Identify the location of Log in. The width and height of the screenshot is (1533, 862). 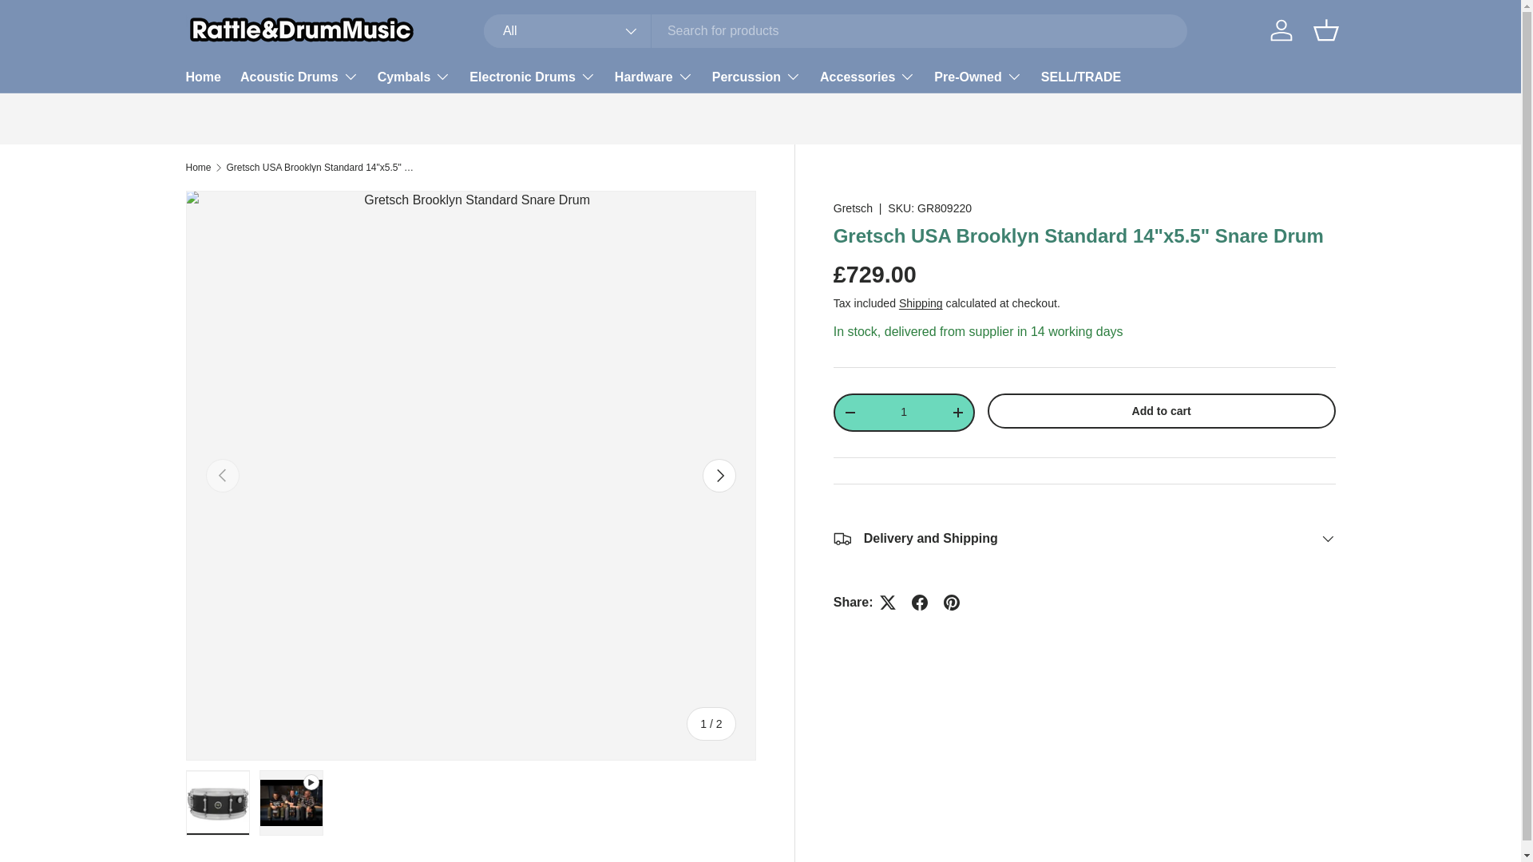
(1281, 30).